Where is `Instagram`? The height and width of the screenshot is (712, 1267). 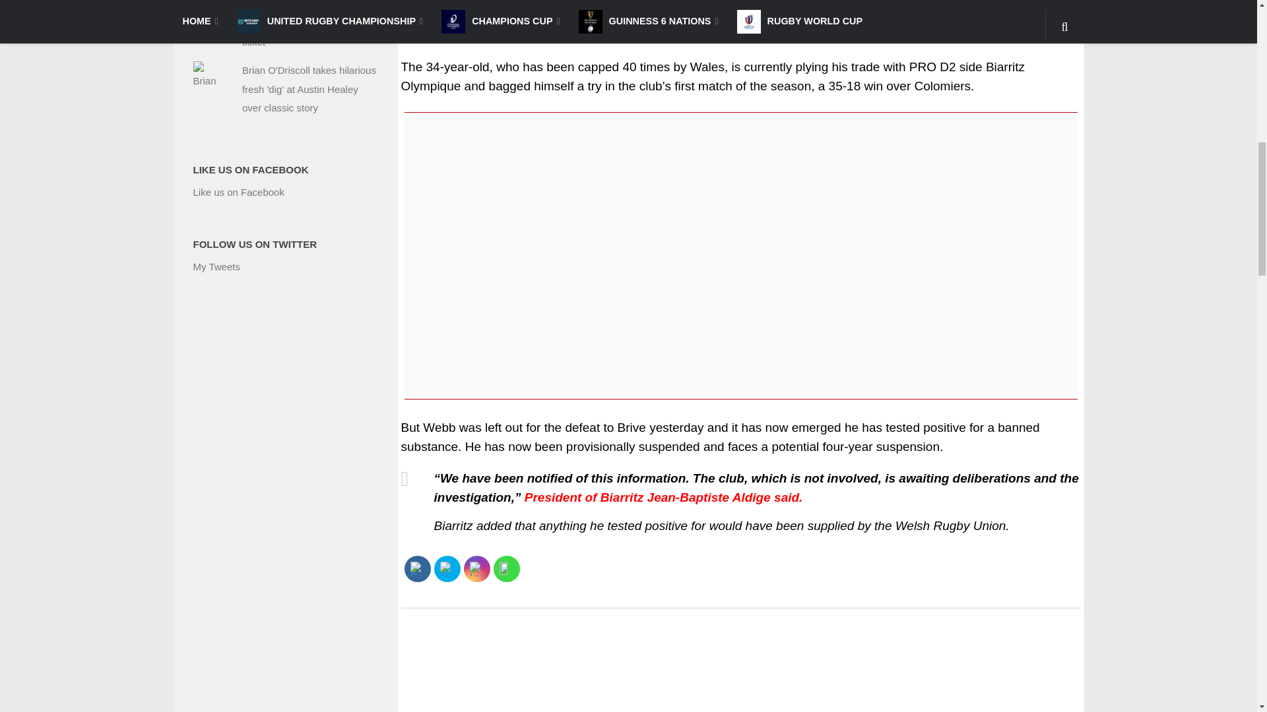
Instagram is located at coordinates (476, 568).